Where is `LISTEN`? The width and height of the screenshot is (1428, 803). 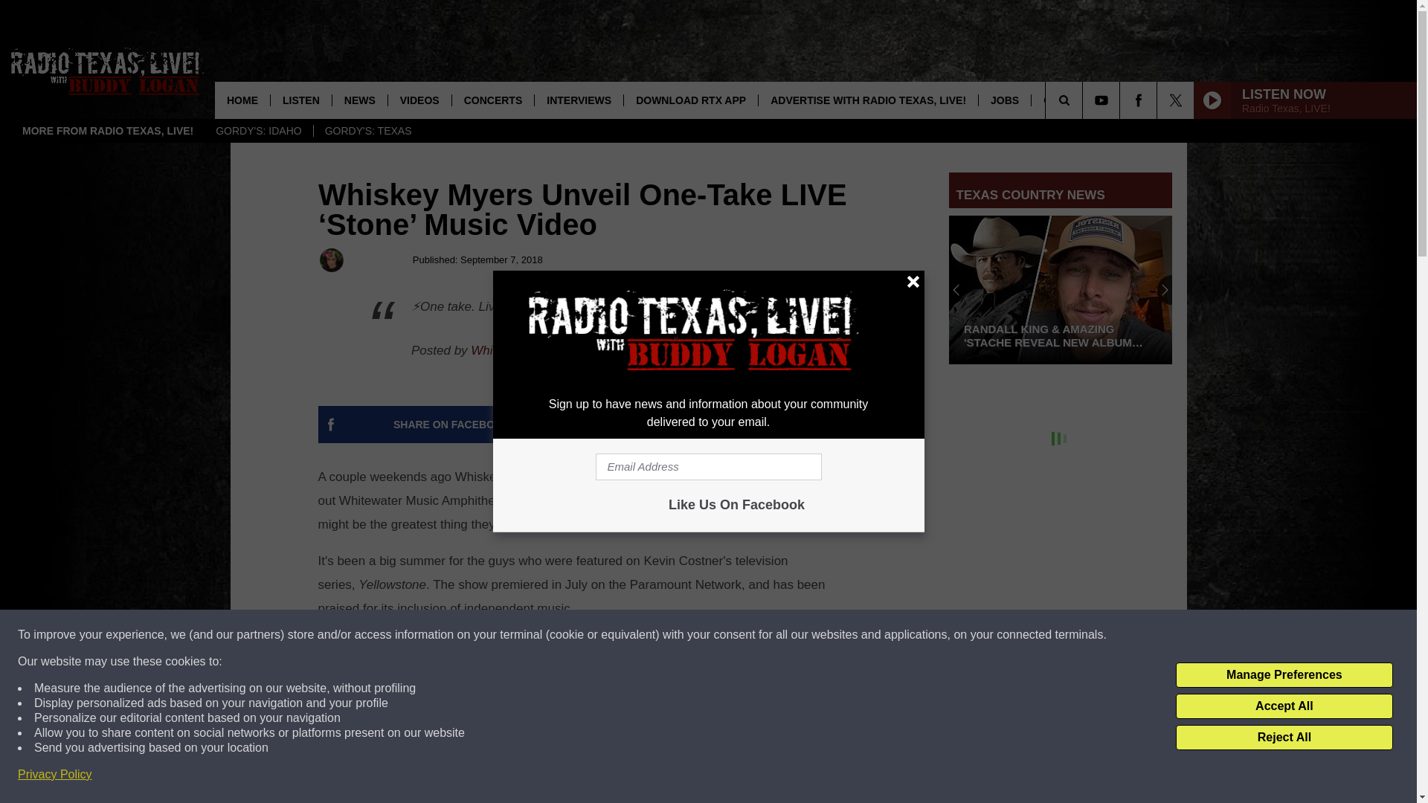
LISTEN is located at coordinates (300, 100).